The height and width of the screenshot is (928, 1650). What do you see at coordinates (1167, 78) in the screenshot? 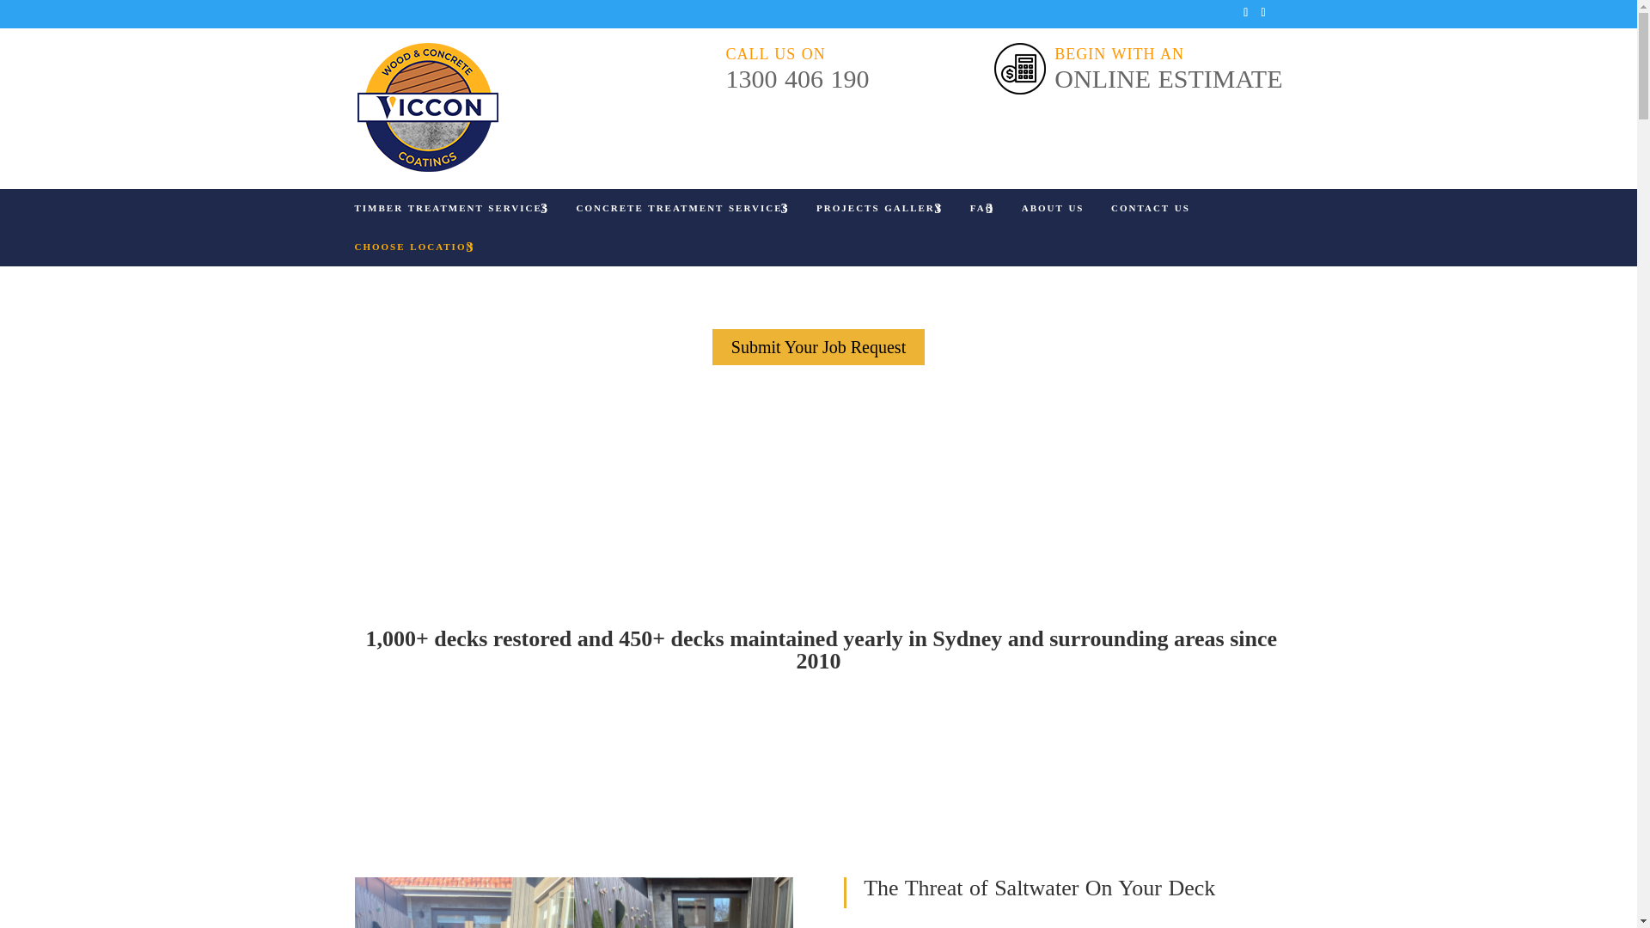
I see `ONLINE ESTIMATE` at bounding box center [1167, 78].